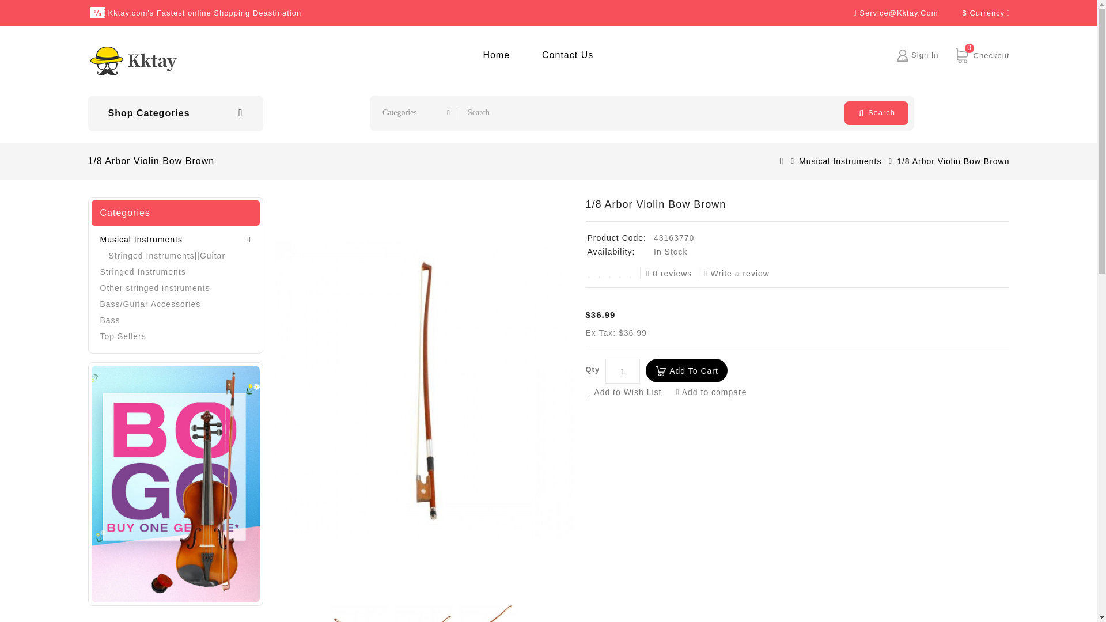  Describe the element at coordinates (925, 54) in the screenshot. I see `home` at that location.